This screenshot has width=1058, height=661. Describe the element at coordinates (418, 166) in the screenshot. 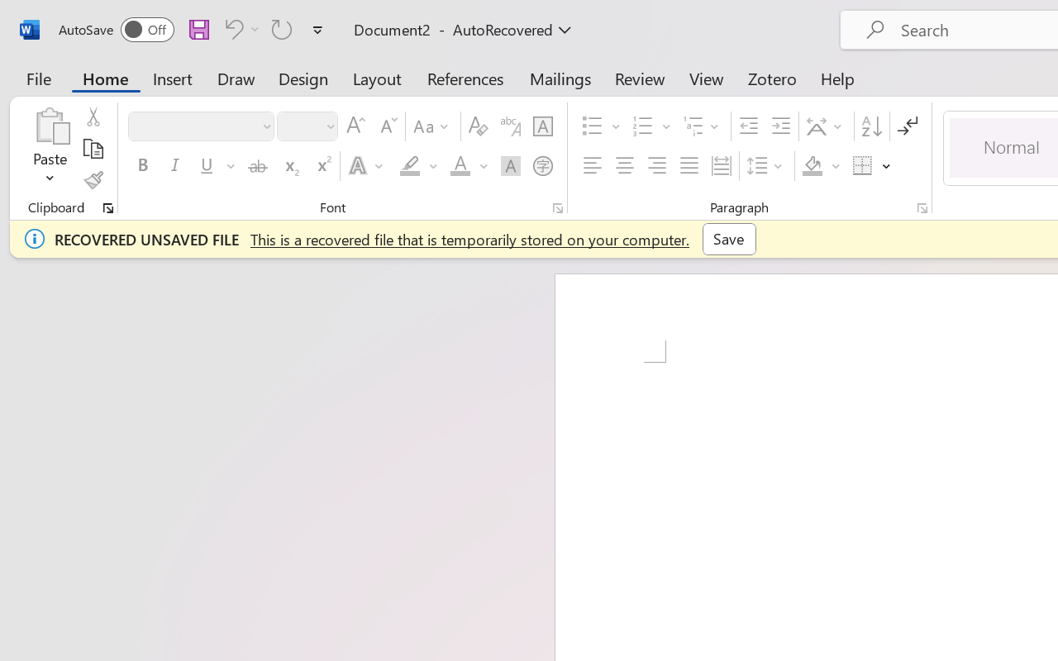

I see `Text Highlight Color` at that location.